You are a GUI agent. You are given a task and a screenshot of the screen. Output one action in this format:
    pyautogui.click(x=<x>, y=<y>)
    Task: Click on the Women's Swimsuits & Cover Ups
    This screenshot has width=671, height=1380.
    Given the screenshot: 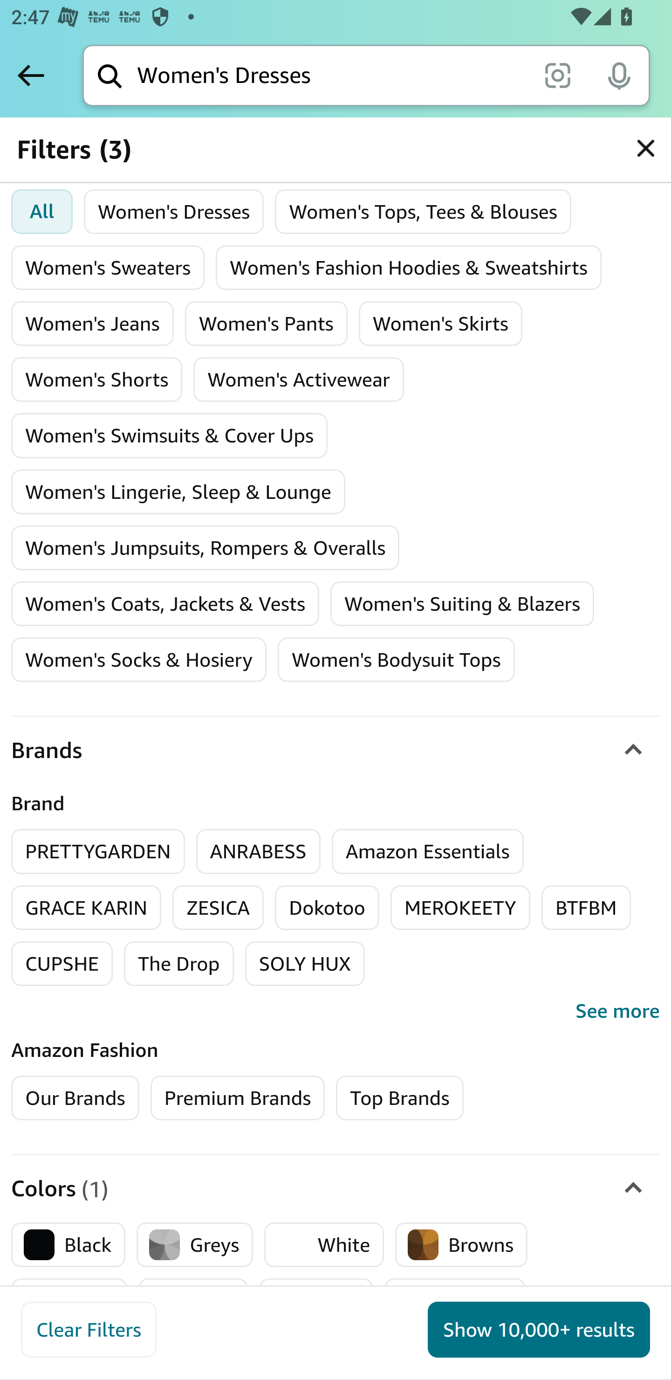 What is the action you would take?
    pyautogui.click(x=170, y=435)
    